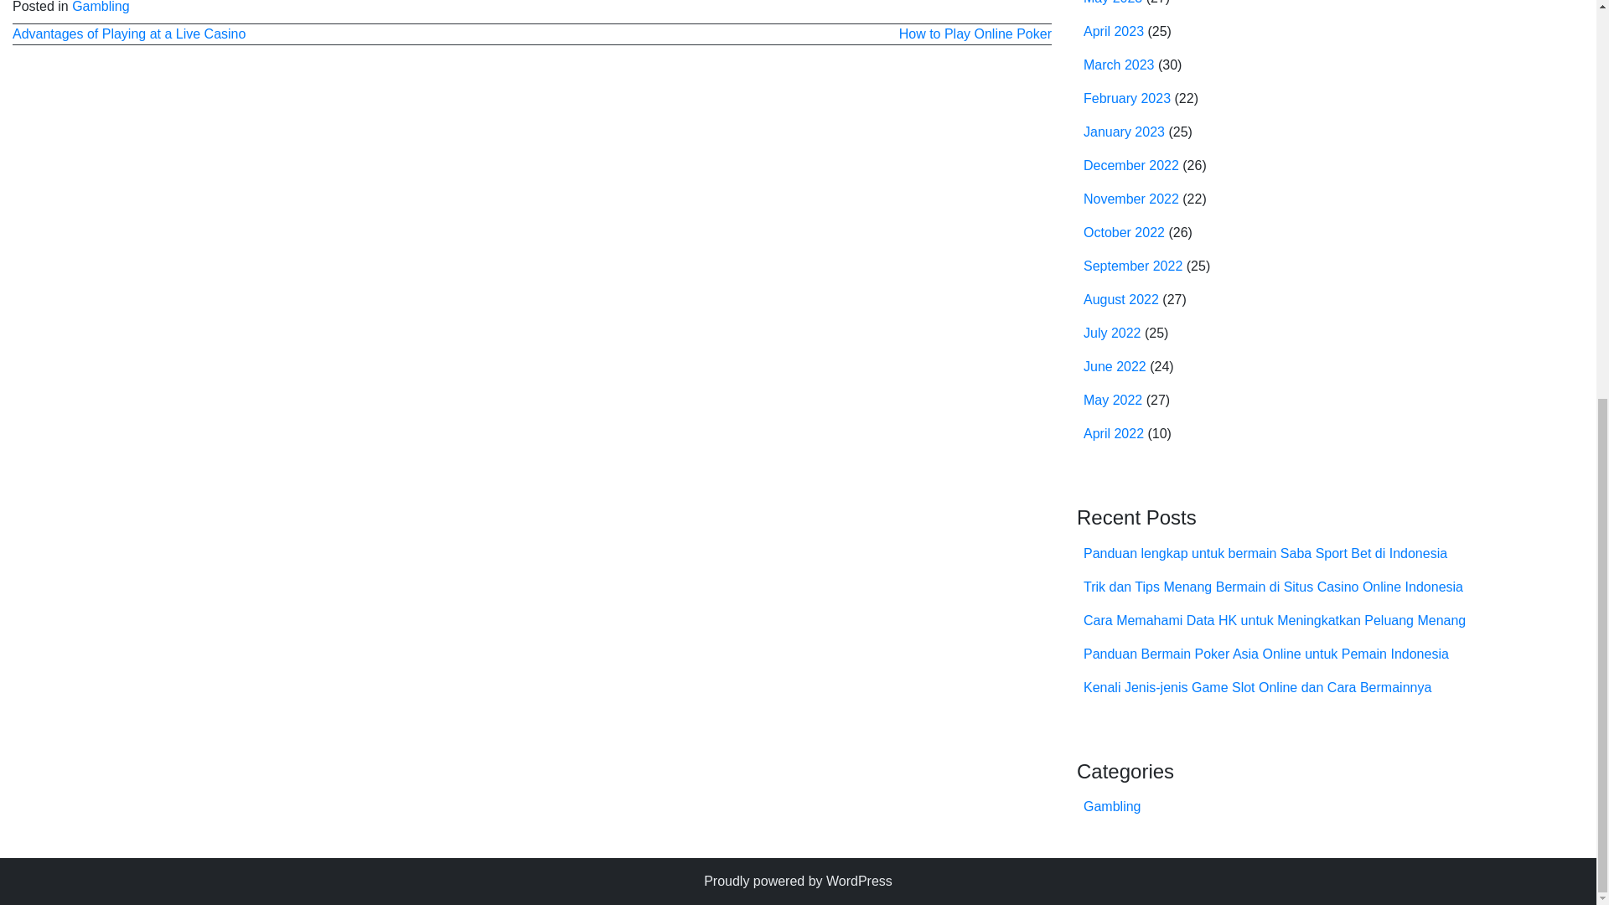 The width and height of the screenshot is (1609, 905). Describe the element at coordinates (129, 34) in the screenshot. I see `Advantages of Playing at a Live Casino` at that location.